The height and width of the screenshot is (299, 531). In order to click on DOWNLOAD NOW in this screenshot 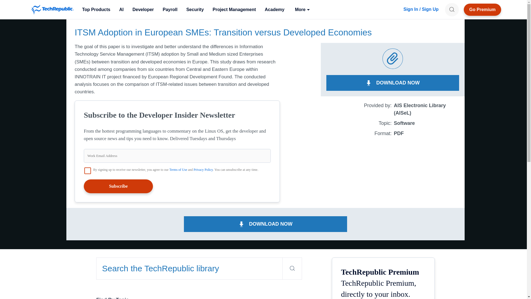, I will do `click(393, 83)`.